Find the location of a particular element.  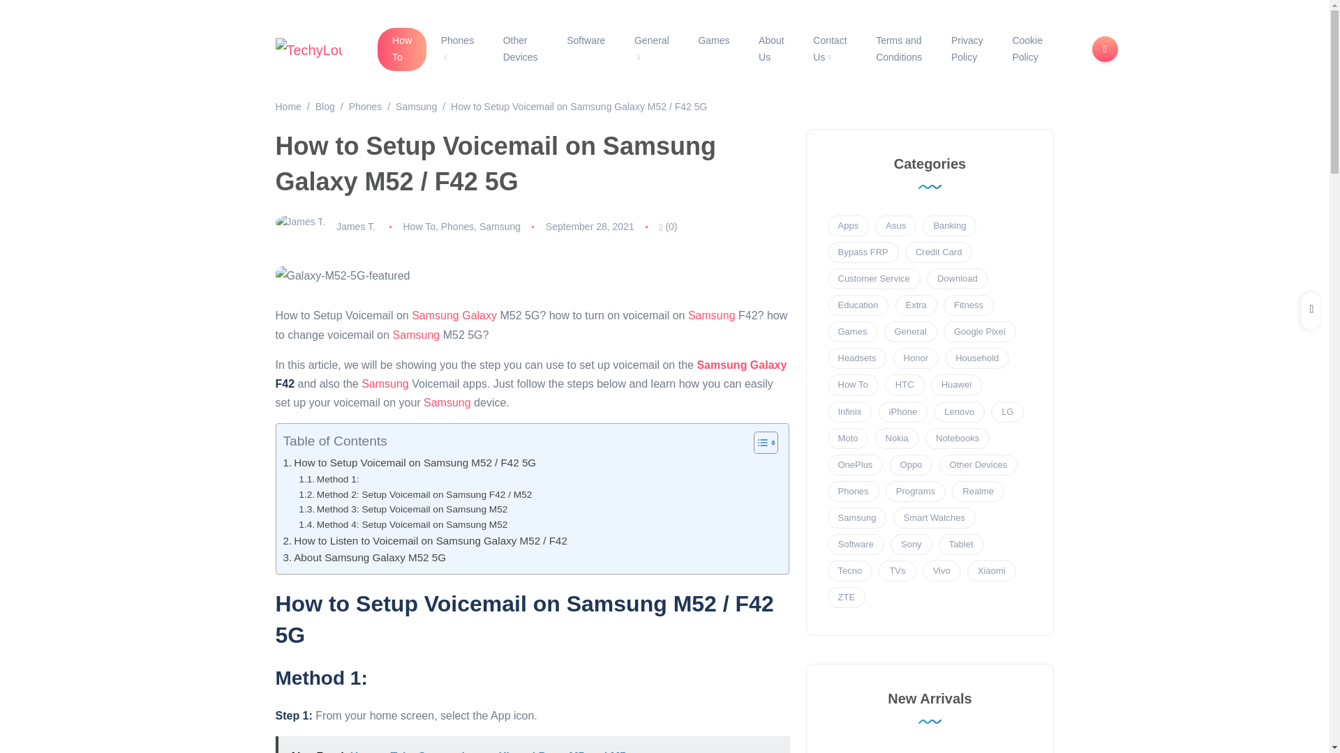

Privacy Policy is located at coordinates (967, 49).